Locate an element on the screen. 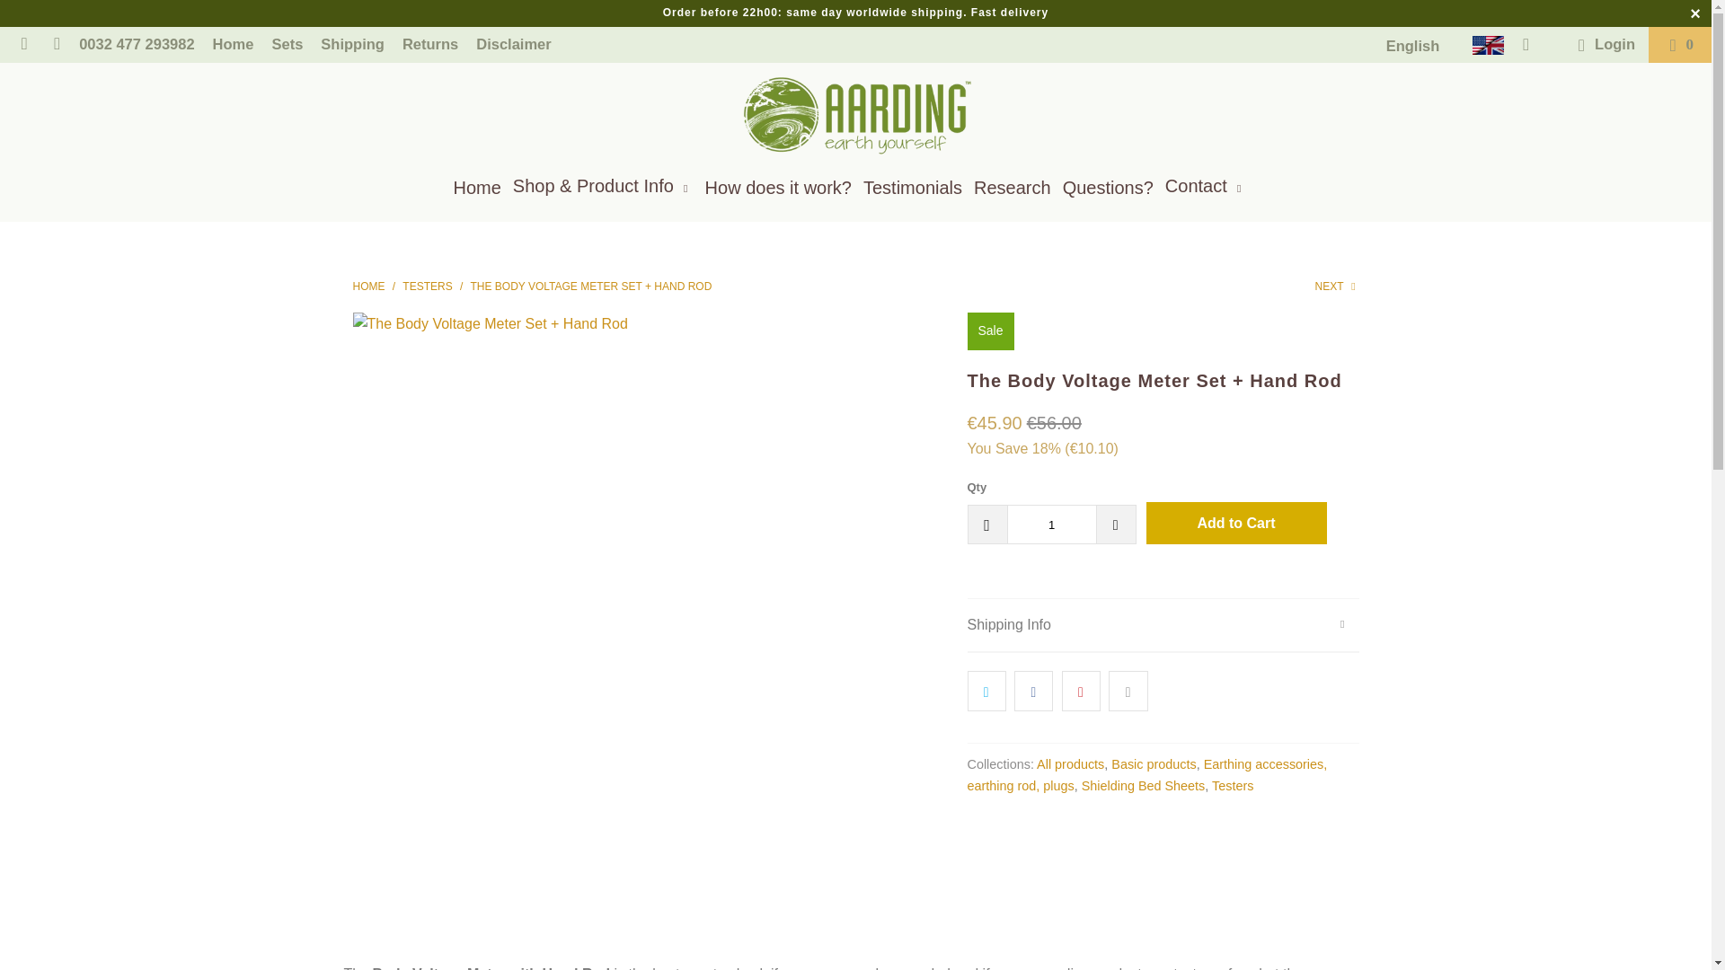  Aarding is located at coordinates (368, 287).